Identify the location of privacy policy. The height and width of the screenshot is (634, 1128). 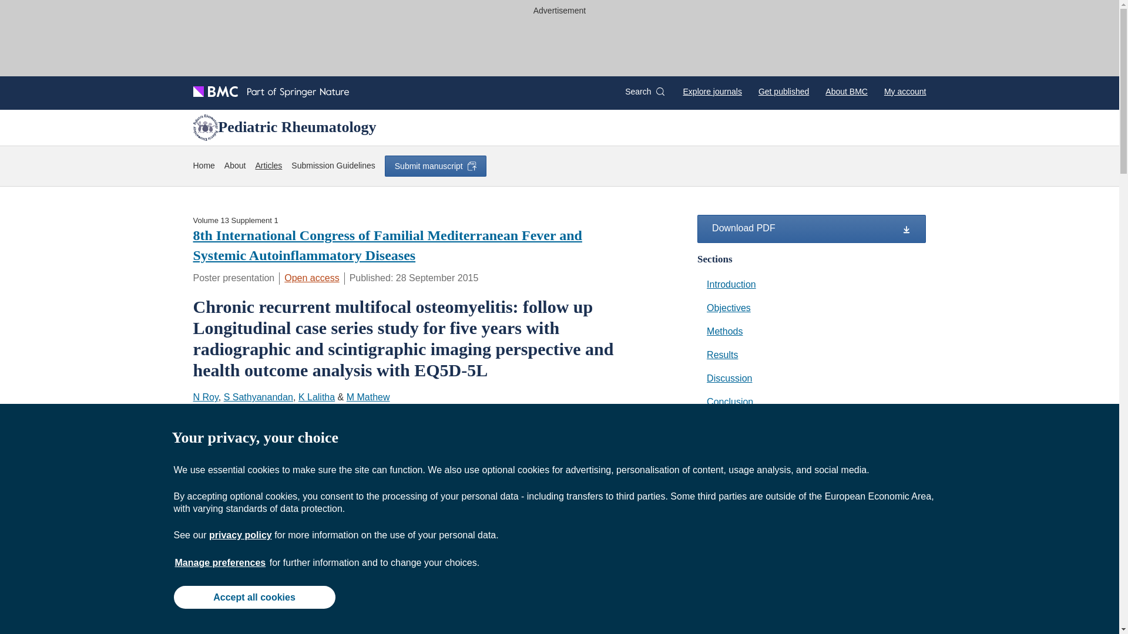
(240, 535).